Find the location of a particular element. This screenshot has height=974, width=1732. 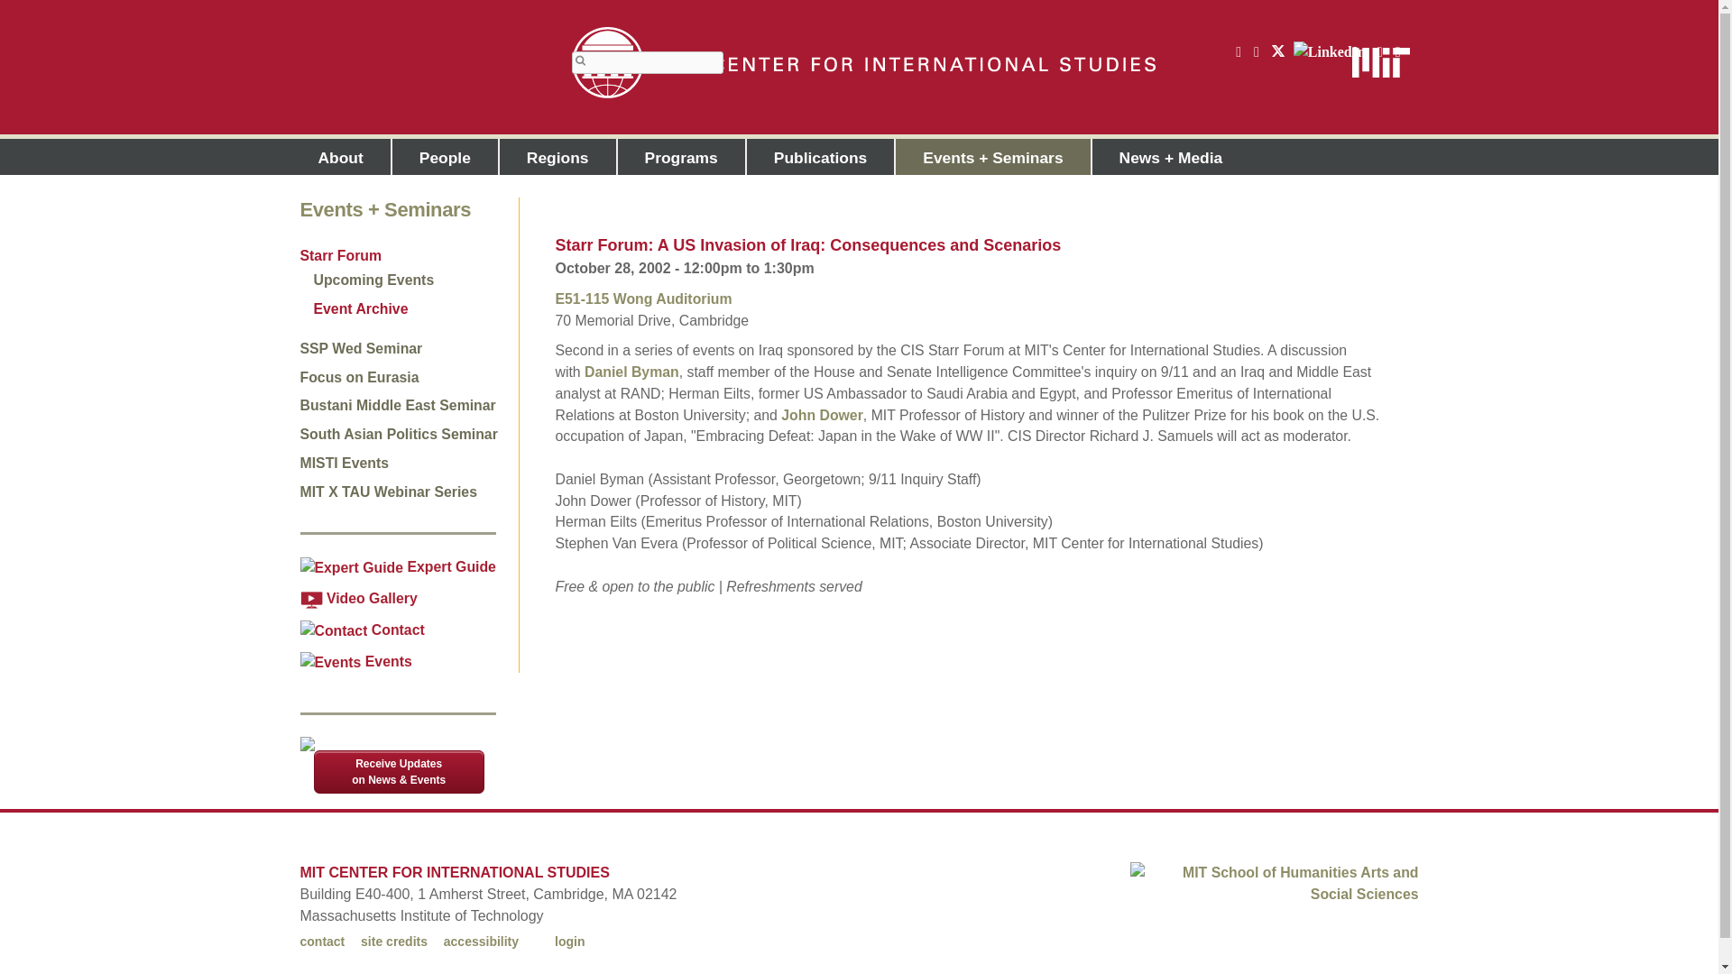

Home page is located at coordinates (862, 63).